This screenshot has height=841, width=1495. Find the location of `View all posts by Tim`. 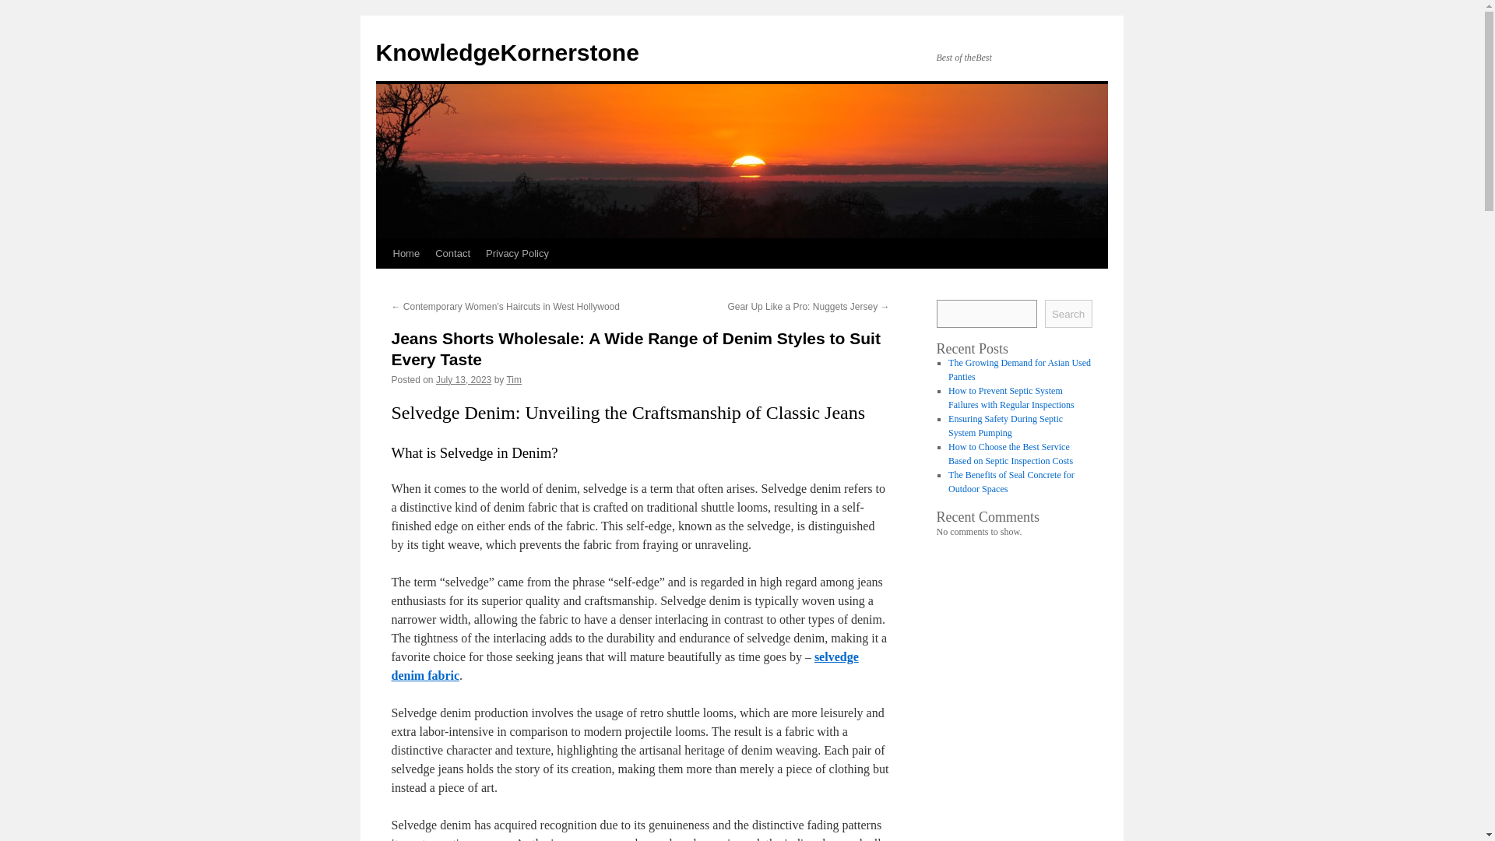

View all posts by Tim is located at coordinates (514, 379).